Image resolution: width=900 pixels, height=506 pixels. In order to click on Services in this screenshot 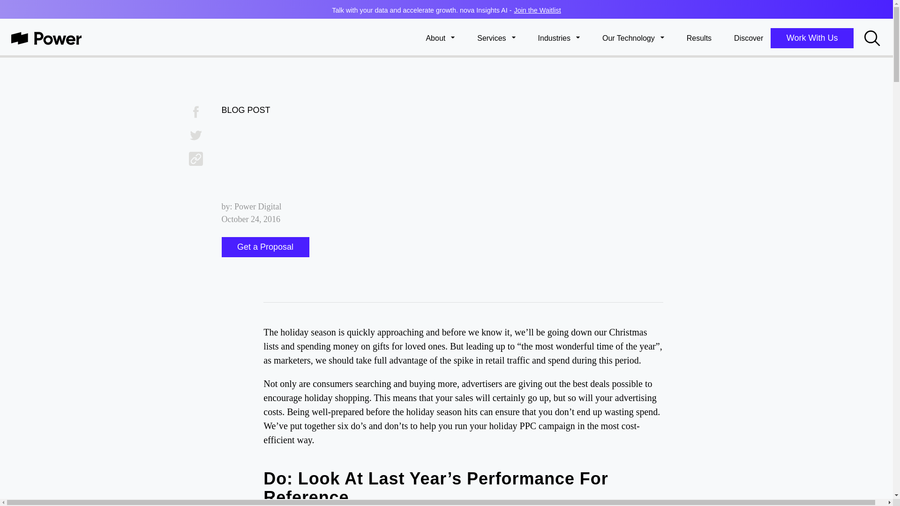, I will do `click(496, 38)`.